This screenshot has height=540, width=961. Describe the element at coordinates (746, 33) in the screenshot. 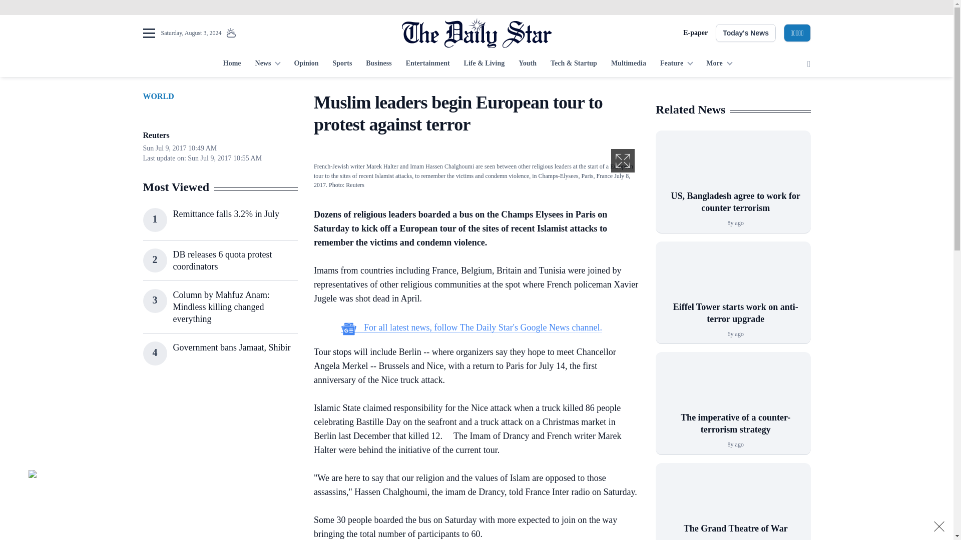

I see `Today's News` at that location.